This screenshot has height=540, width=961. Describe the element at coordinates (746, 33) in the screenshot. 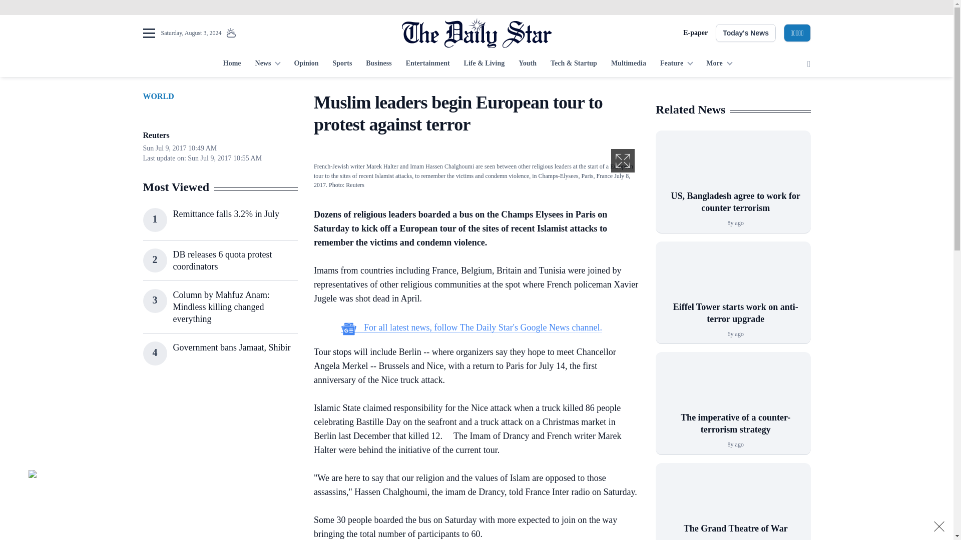

I see `Today's News` at that location.